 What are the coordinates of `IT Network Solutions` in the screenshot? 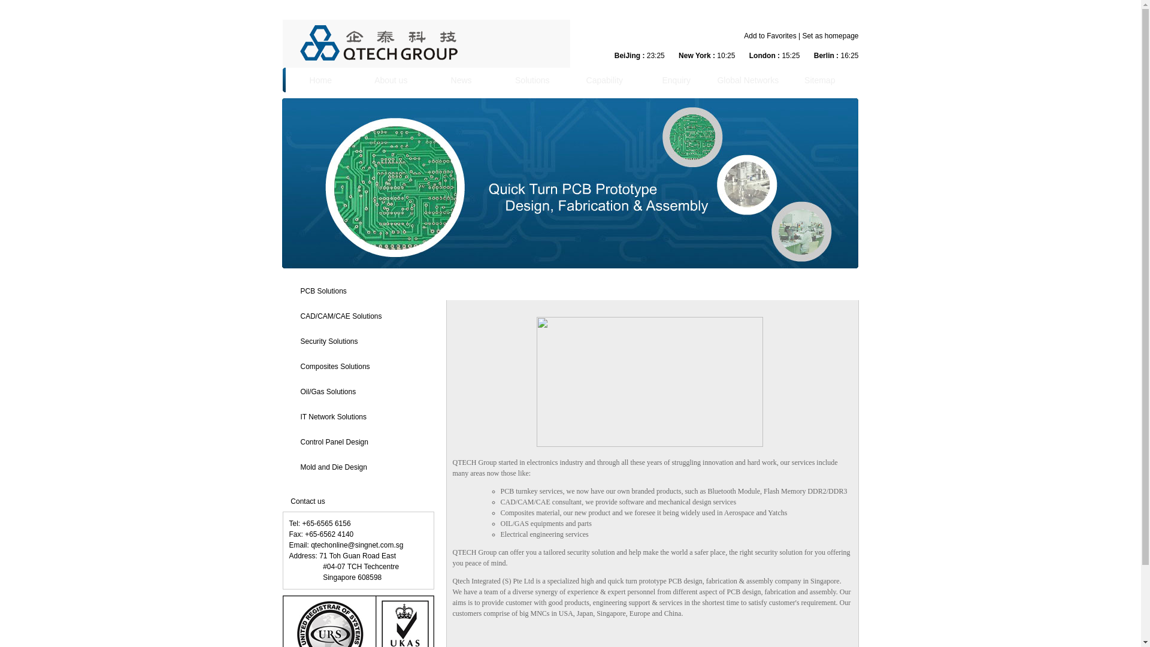 It's located at (333, 416).